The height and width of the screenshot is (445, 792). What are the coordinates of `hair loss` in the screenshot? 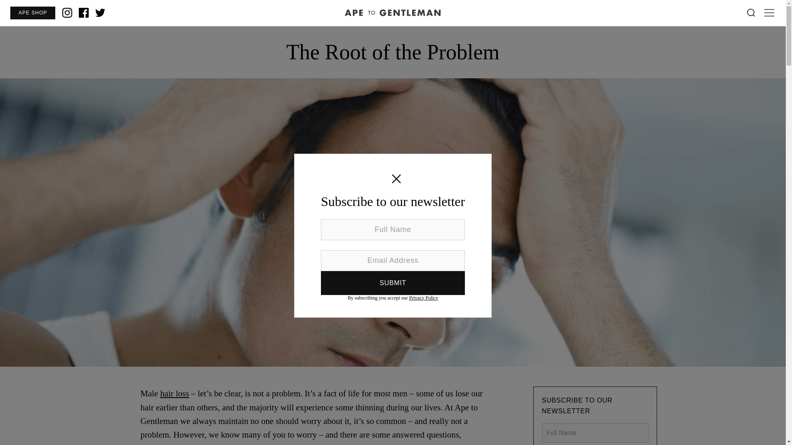 It's located at (174, 393).